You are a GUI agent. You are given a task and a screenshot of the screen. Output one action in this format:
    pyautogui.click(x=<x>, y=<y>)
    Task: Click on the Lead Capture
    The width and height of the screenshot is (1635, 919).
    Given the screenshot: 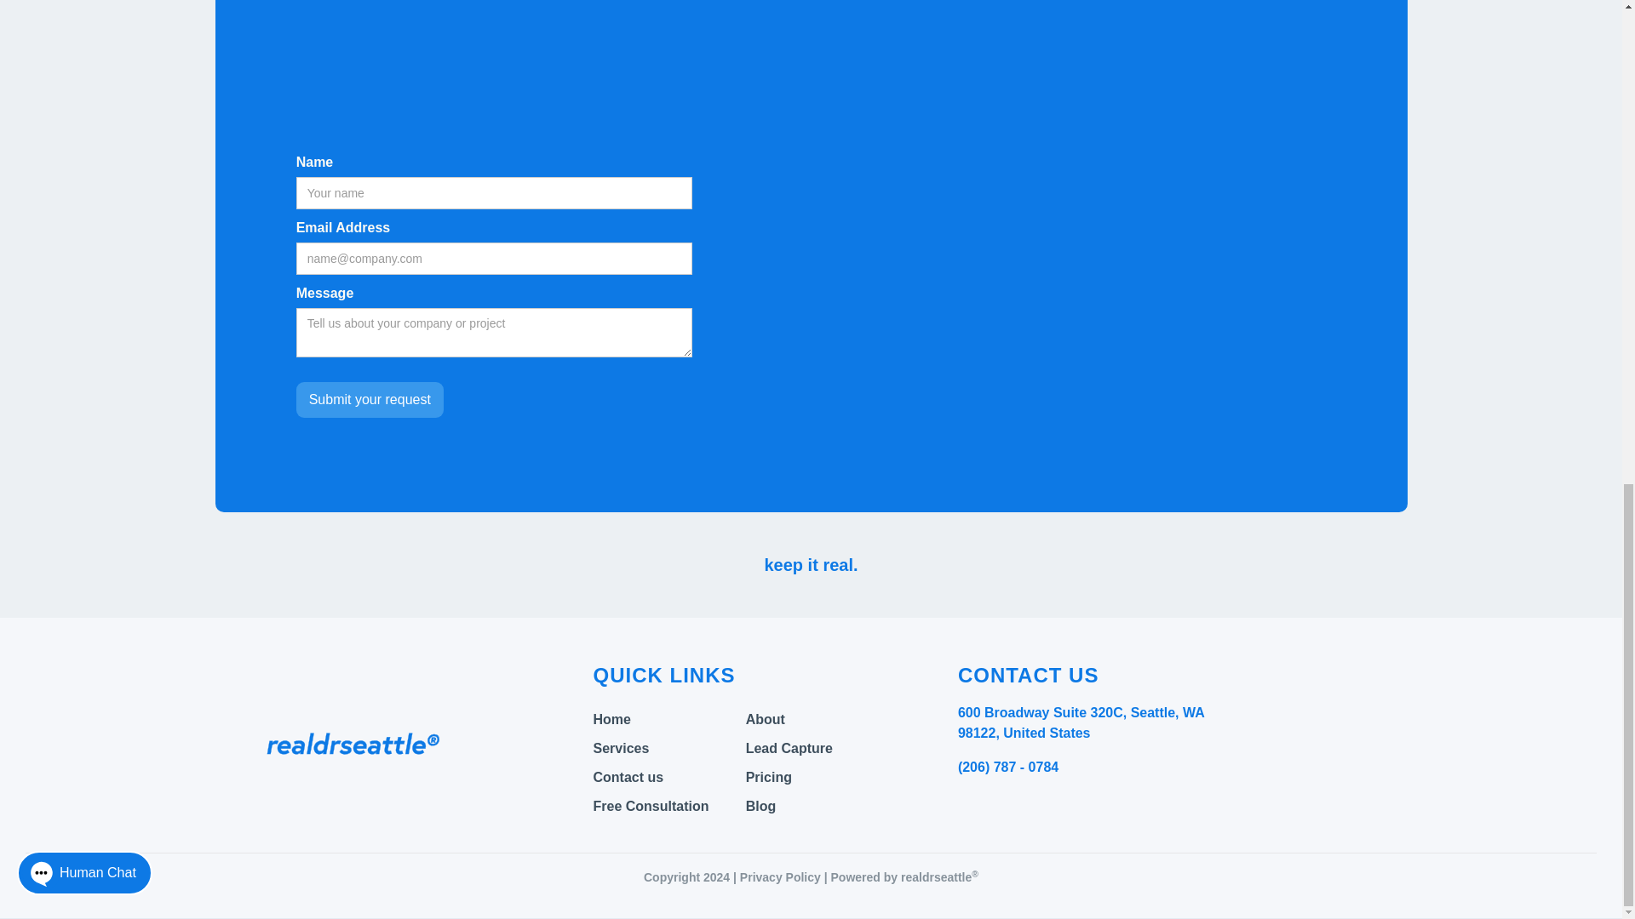 What is the action you would take?
    pyautogui.click(x=821, y=748)
    